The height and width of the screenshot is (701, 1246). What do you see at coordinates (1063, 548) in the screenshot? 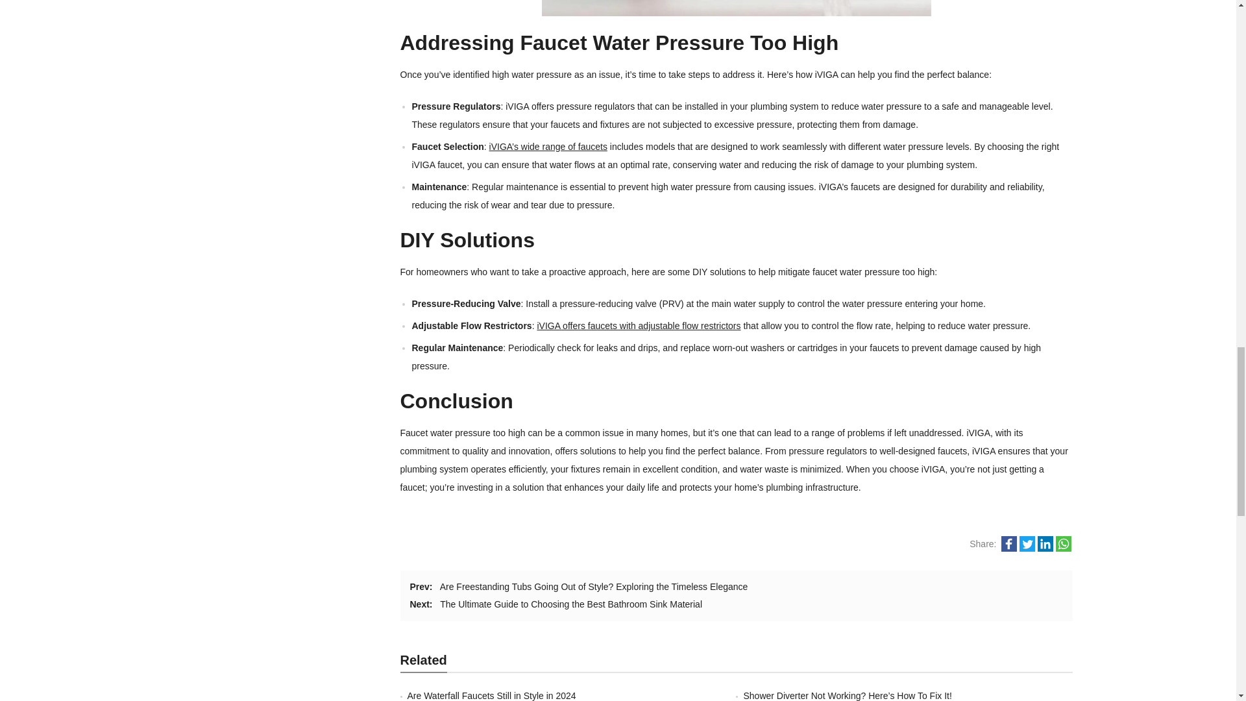
I see `Share on WhatsApp` at bounding box center [1063, 548].